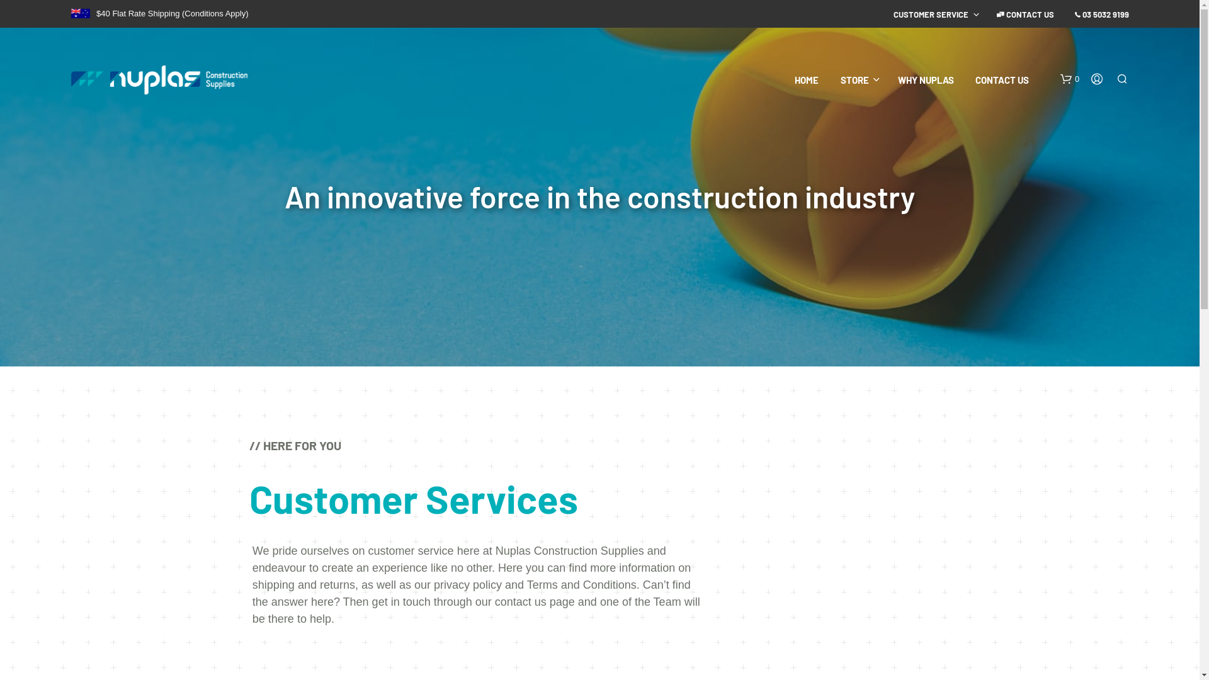  Describe the element at coordinates (1002, 81) in the screenshot. I see `CONTACT US` at that location.